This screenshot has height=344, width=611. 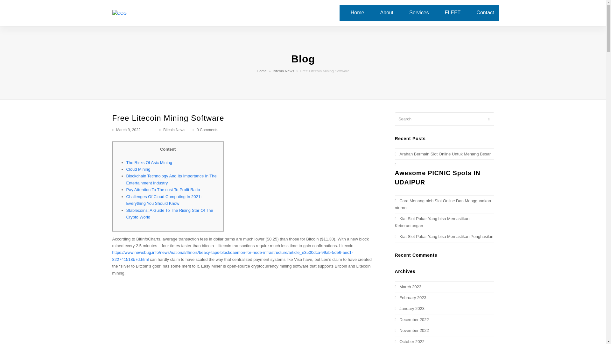 I want to click on Kiat Slot Pakar Yang bisa Memastikan Keberuntungan, so click(x=432, y=222).